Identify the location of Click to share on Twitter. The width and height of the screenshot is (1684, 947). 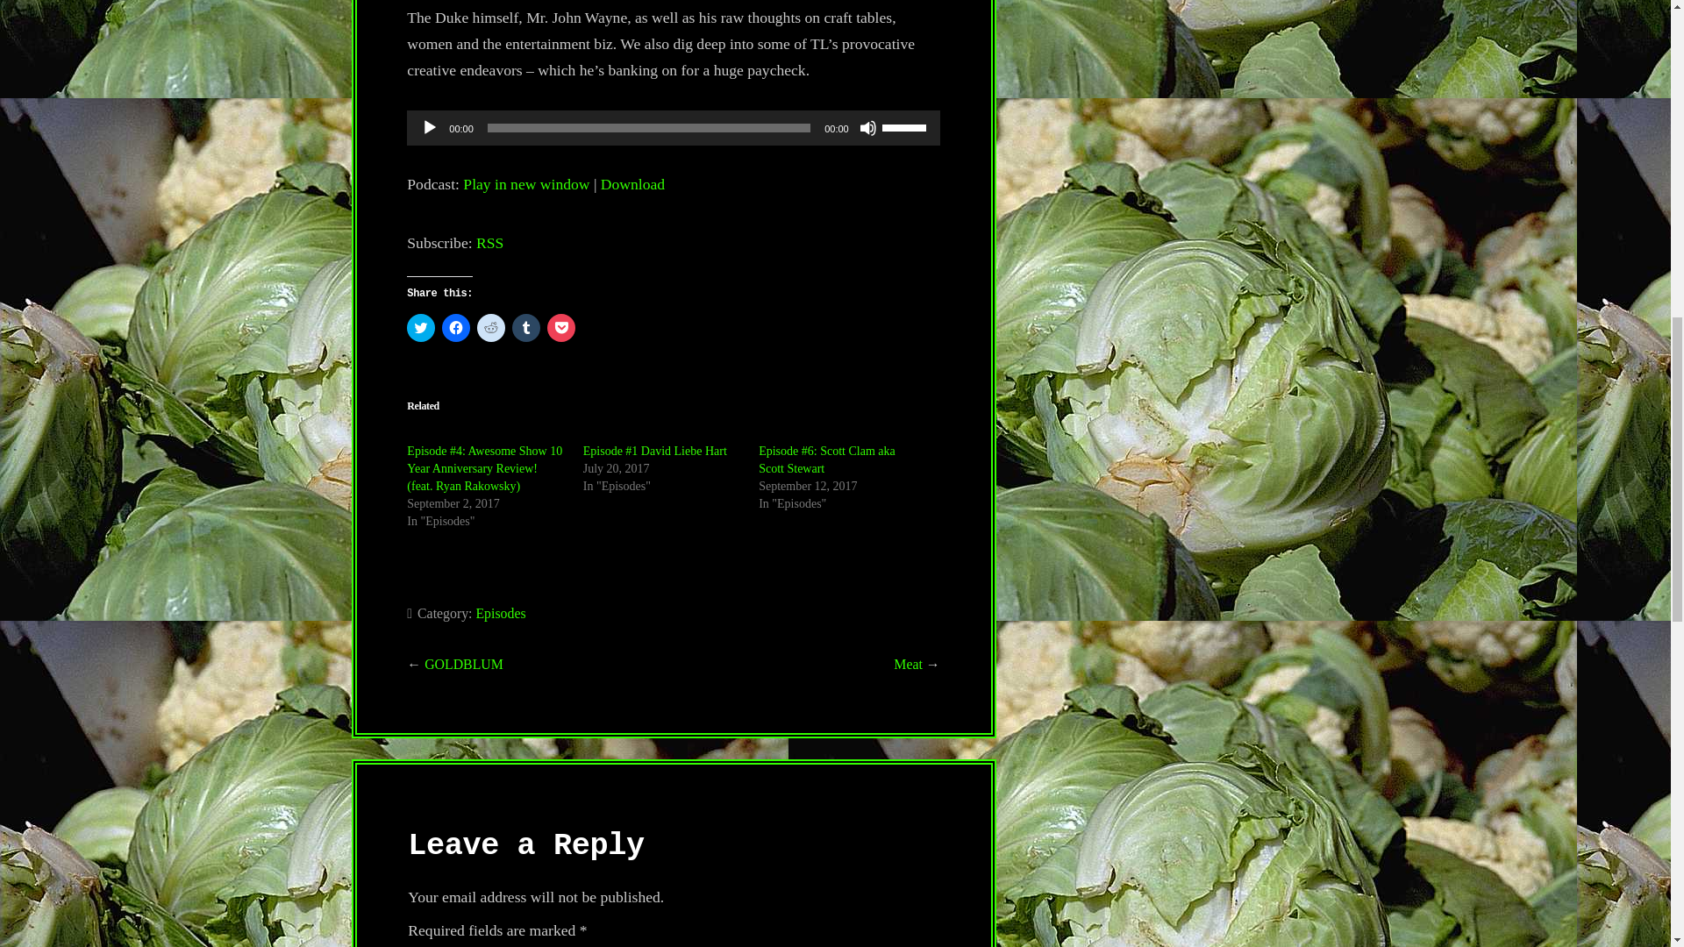
(421, 327).